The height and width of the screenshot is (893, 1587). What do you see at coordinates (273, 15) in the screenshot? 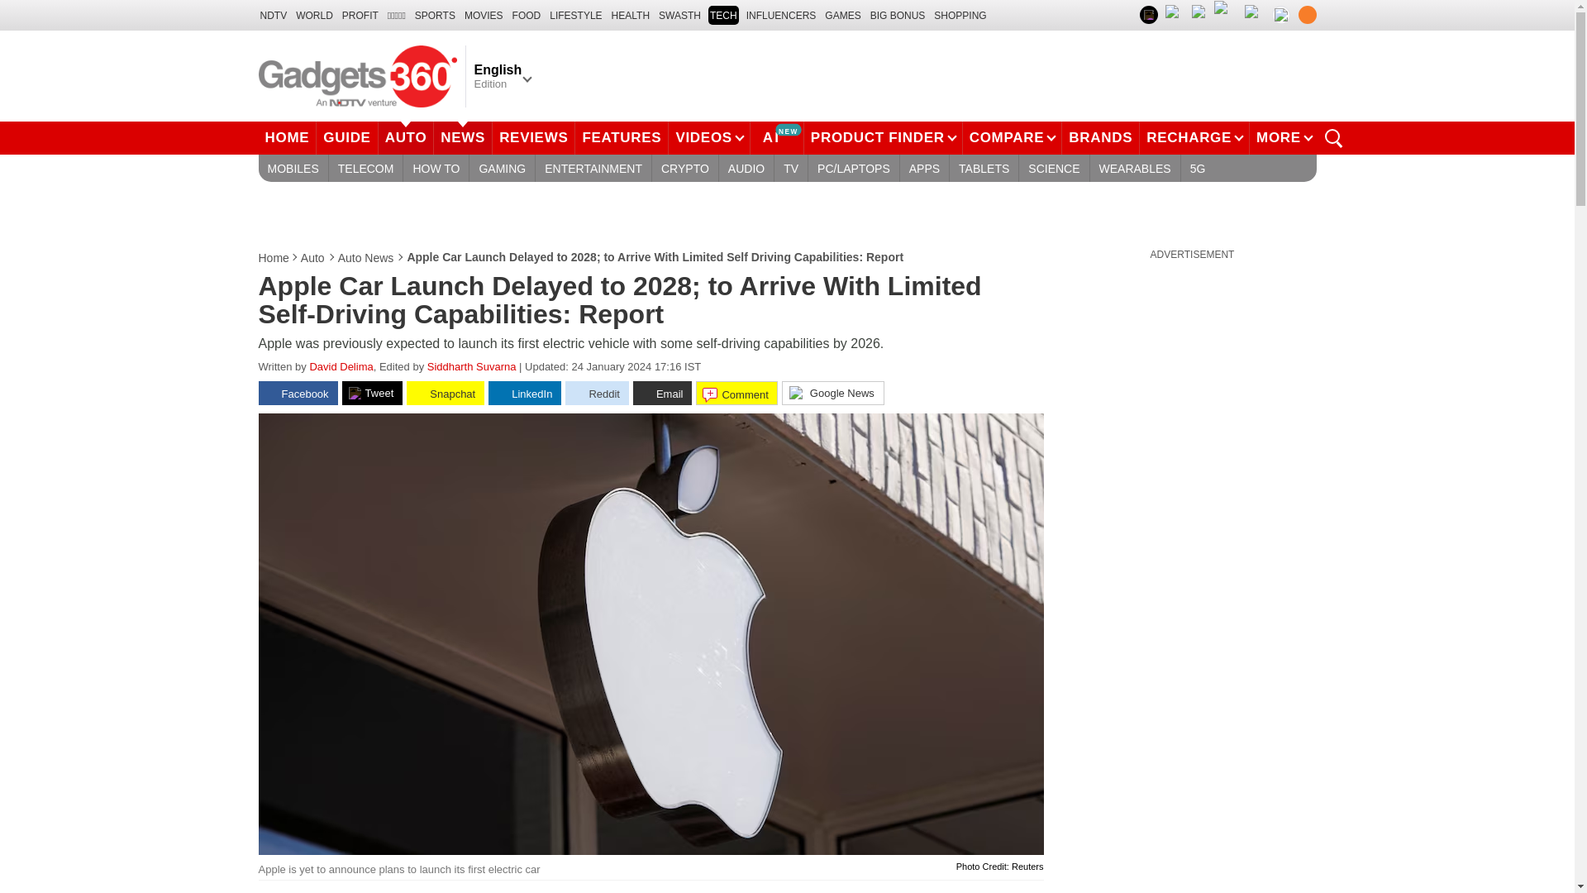
I see `NDTV` at bounding box center [273, 15].